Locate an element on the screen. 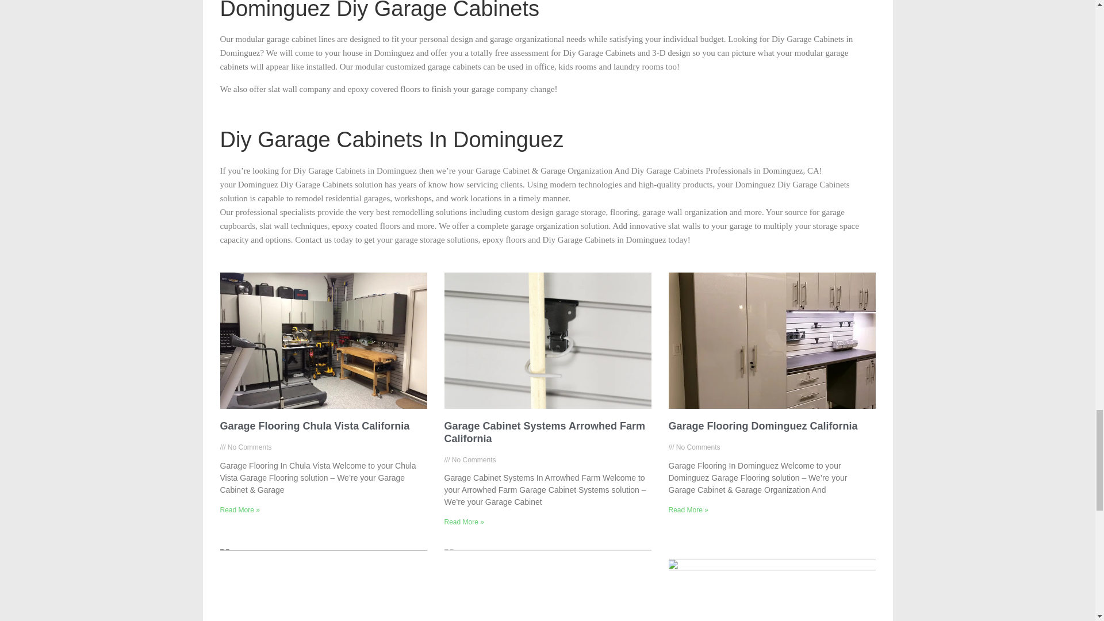 This screenshot has width=1104, height=621. Garage Flooring Chula Vista California is located at coordinates (315, 425).